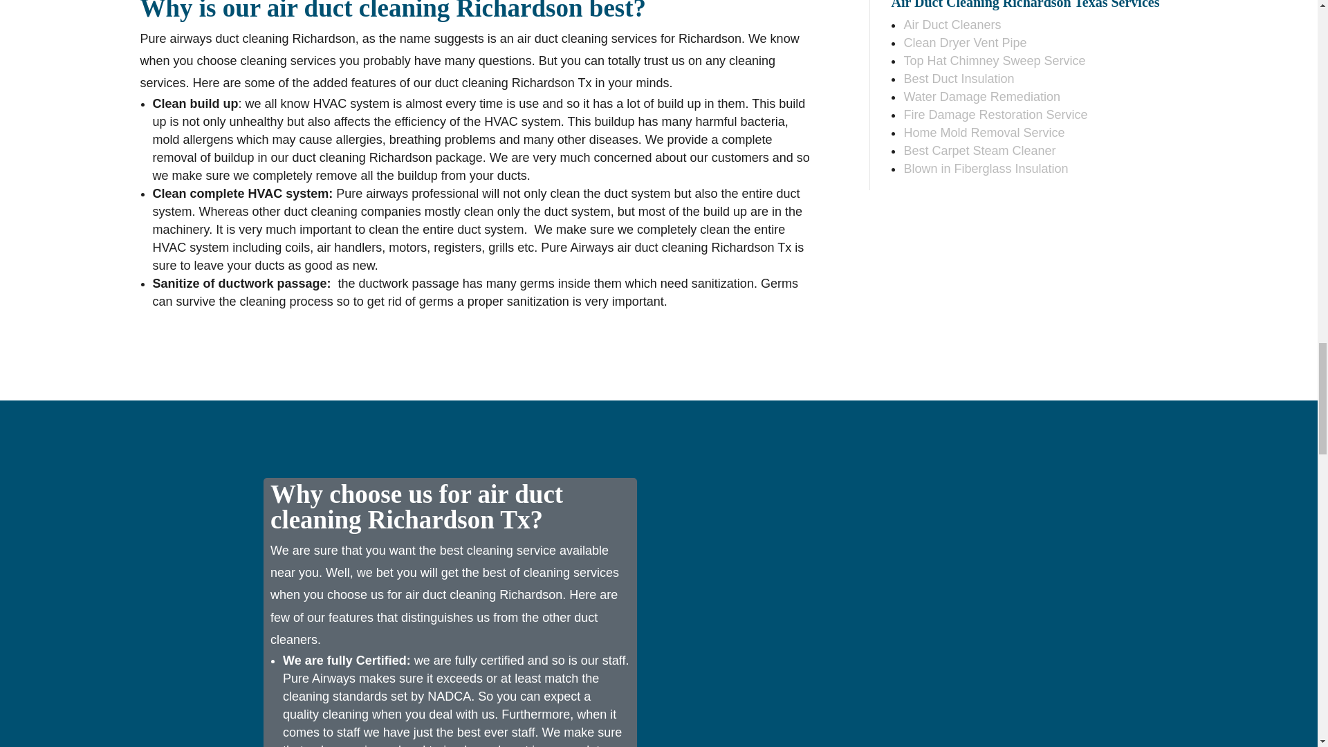 Image resolution: width=1328 pixels, height=747 pixels. What do you see at coordinates (981, 97) in the screenshot?
I see `Water Damage Remediation` at bounding box center [981, 97].